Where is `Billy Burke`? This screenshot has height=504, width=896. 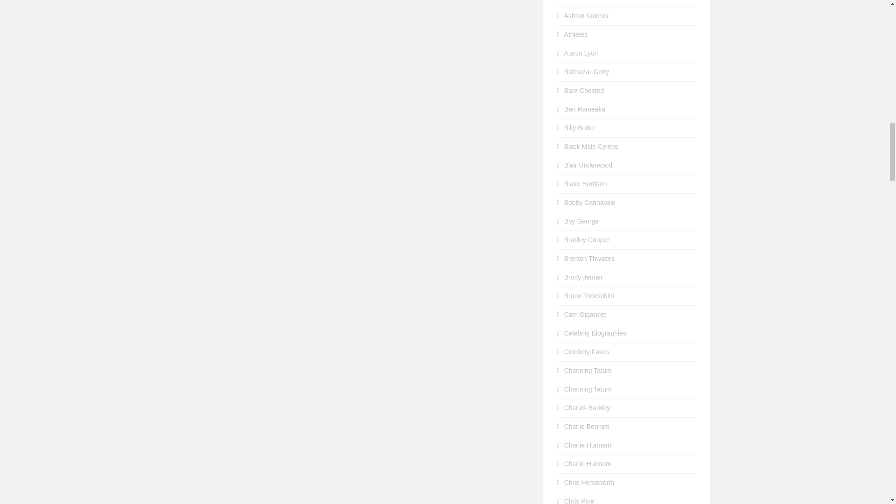
Billy Burke is located at coordinates (580, 127).